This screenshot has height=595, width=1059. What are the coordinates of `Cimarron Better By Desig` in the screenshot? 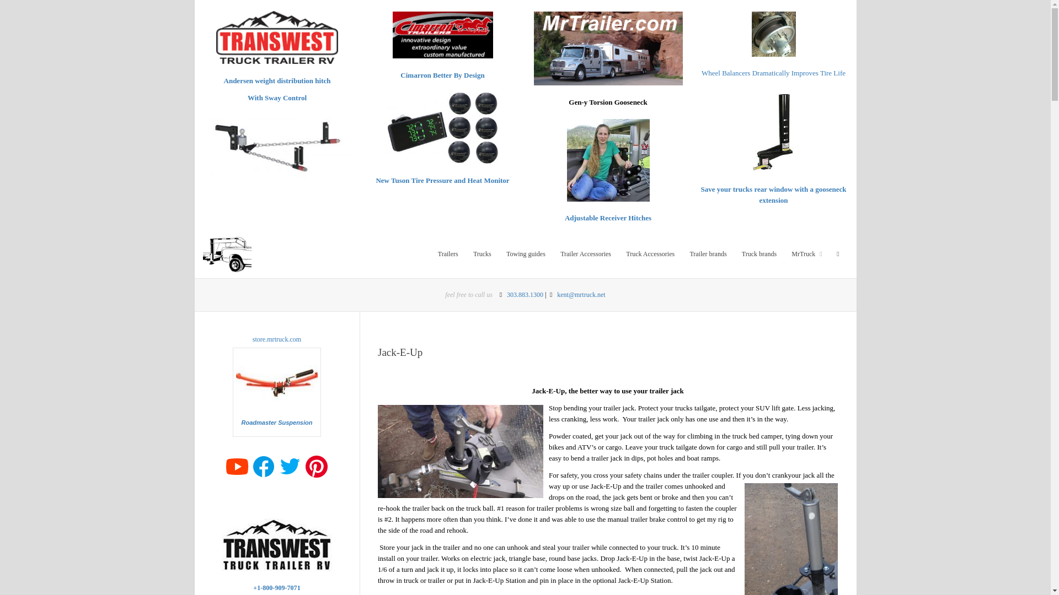 It's located at (440, 75).